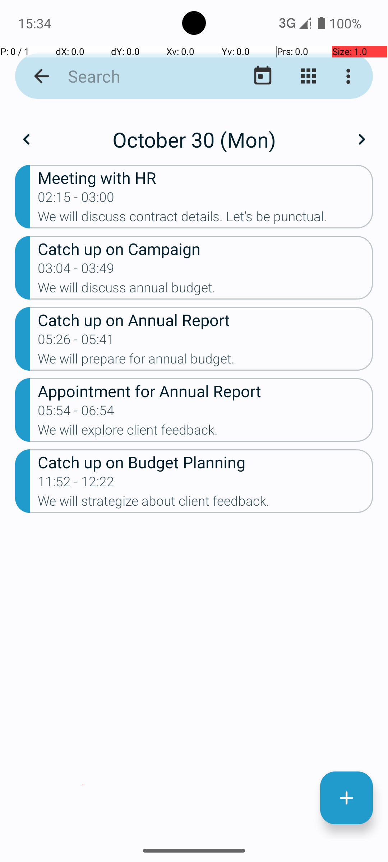 The image size is (388, 862). Describe the element at coordinates (76, 341) in the screenshot. I see `05:26 - 05:41` at that location.